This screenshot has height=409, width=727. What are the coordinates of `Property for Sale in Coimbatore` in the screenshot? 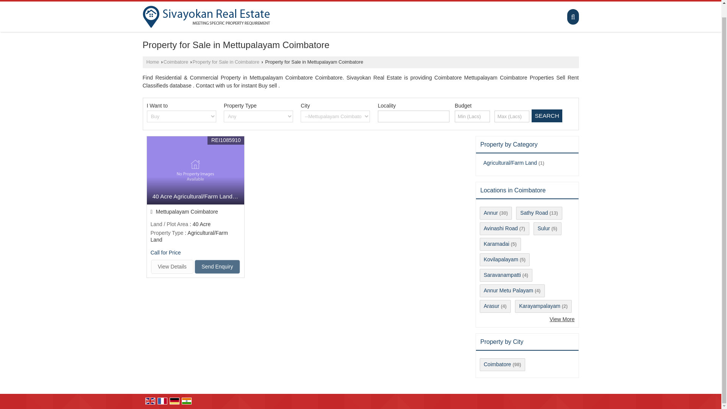 It's located at (226, 62).